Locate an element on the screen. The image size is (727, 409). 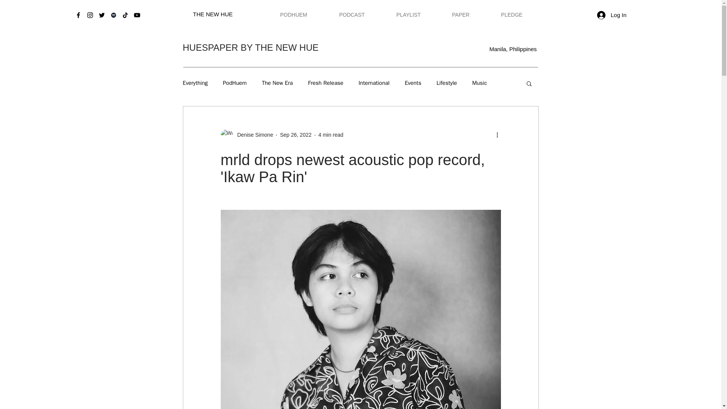
The New Era is located at coordinates (277, 83).